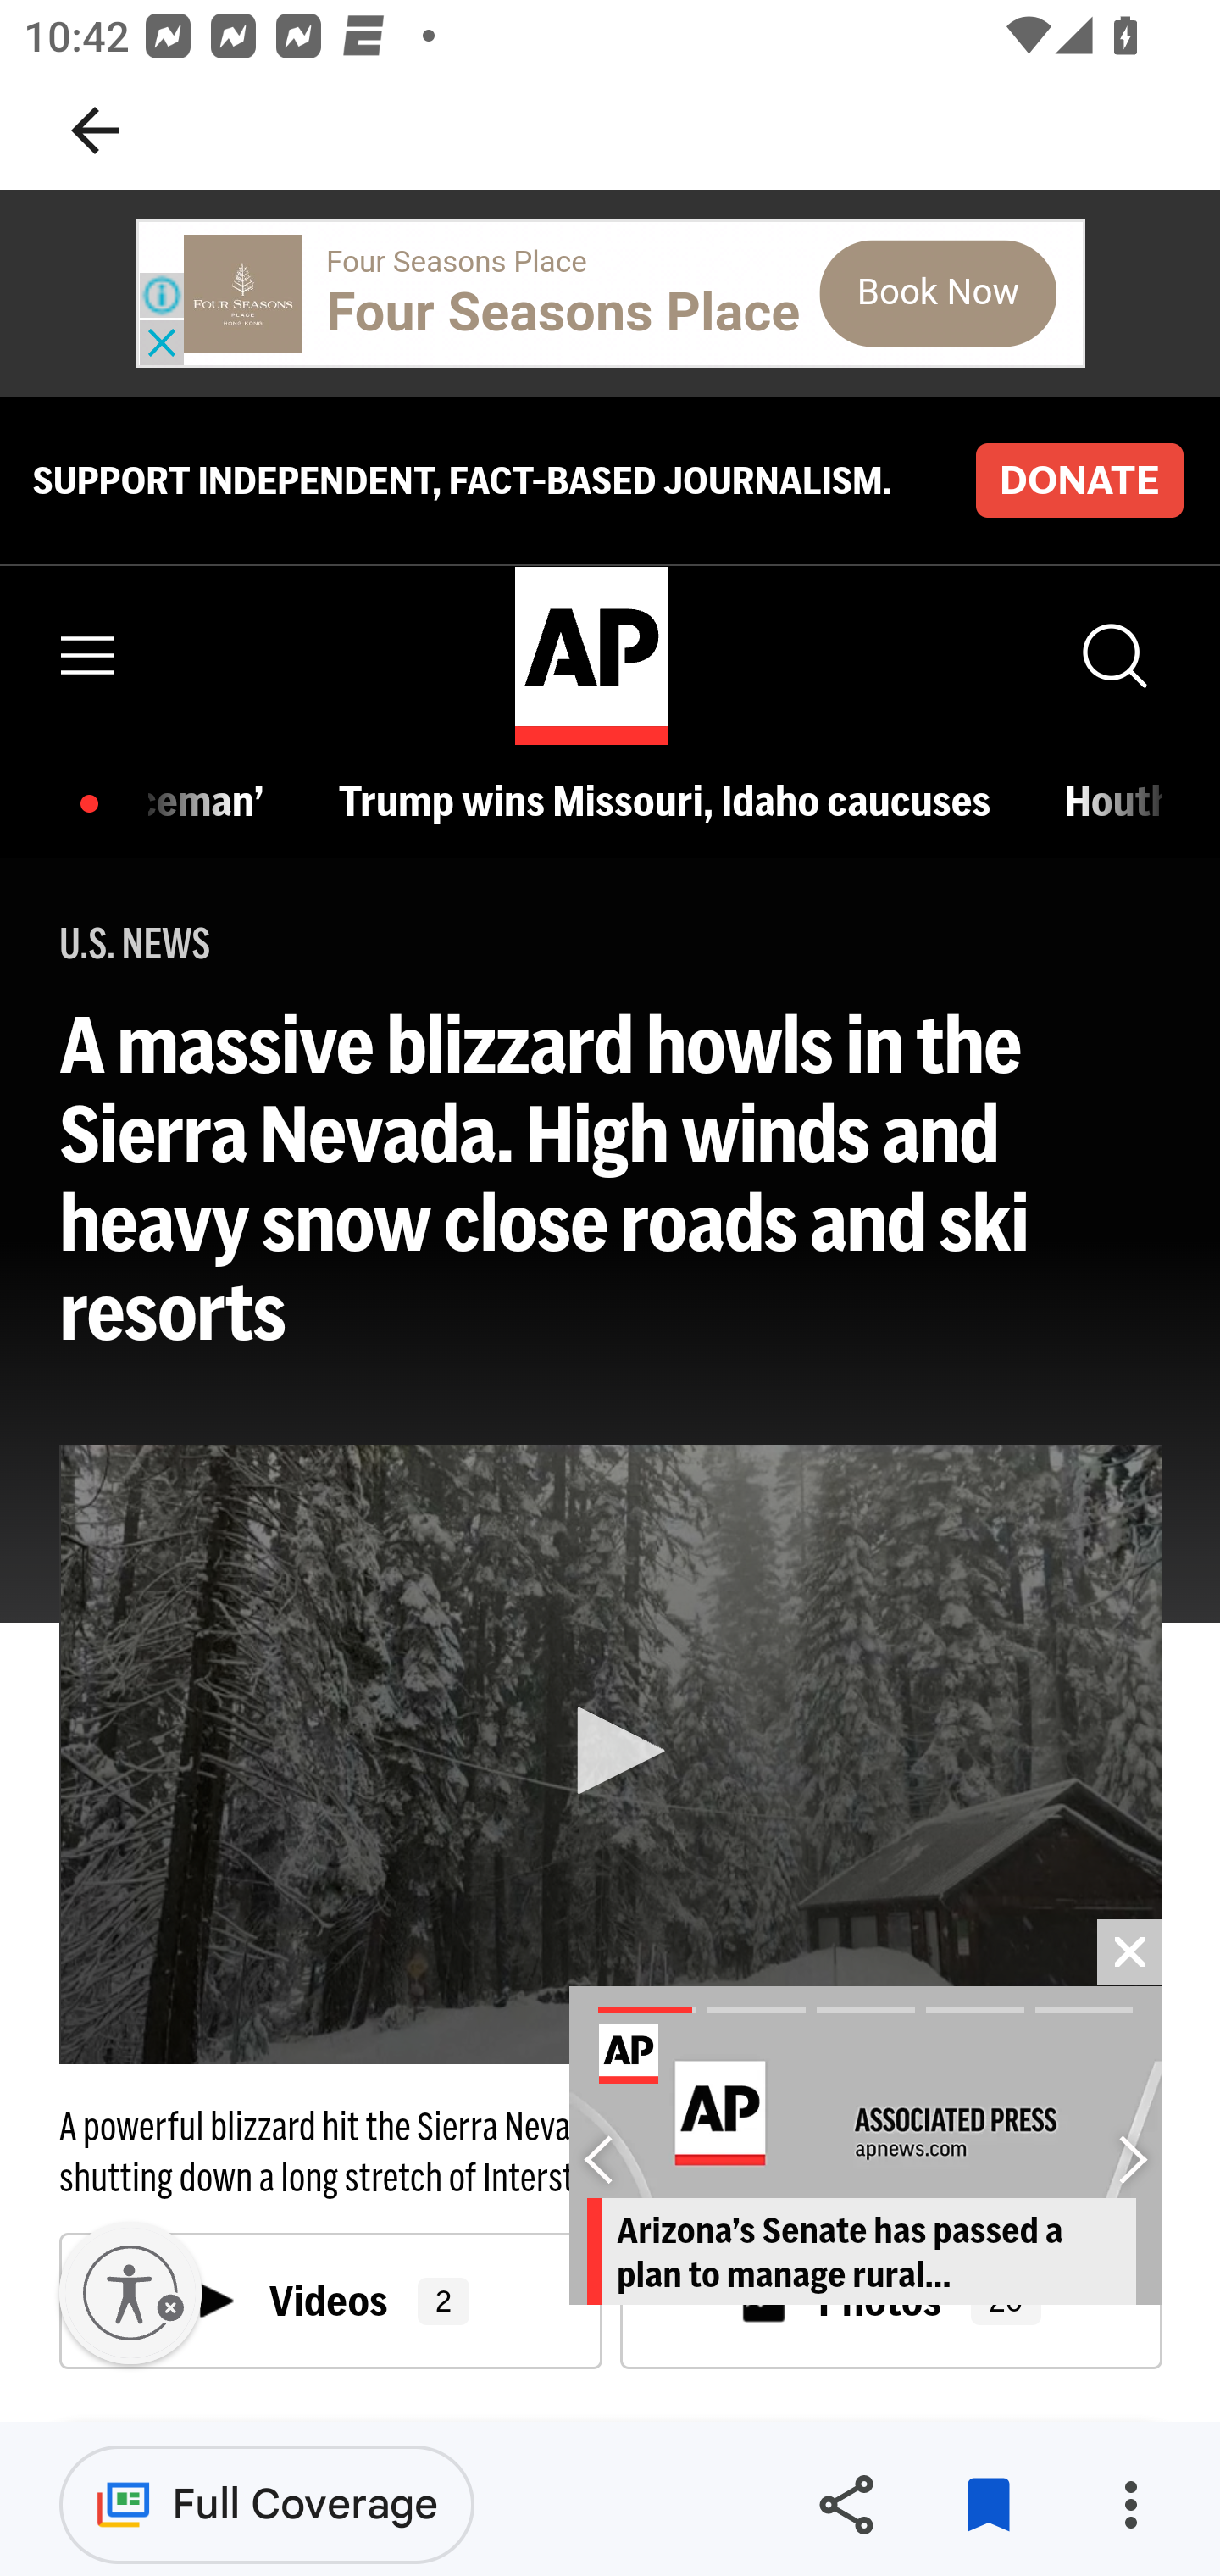  I want to click on More options, so click(1130, 2505).